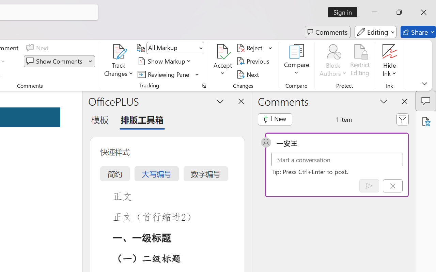 The image size is (436, 272). Describe the element at coordinates (119, 52) in the screenshot. I see `Track Changes` at that location.